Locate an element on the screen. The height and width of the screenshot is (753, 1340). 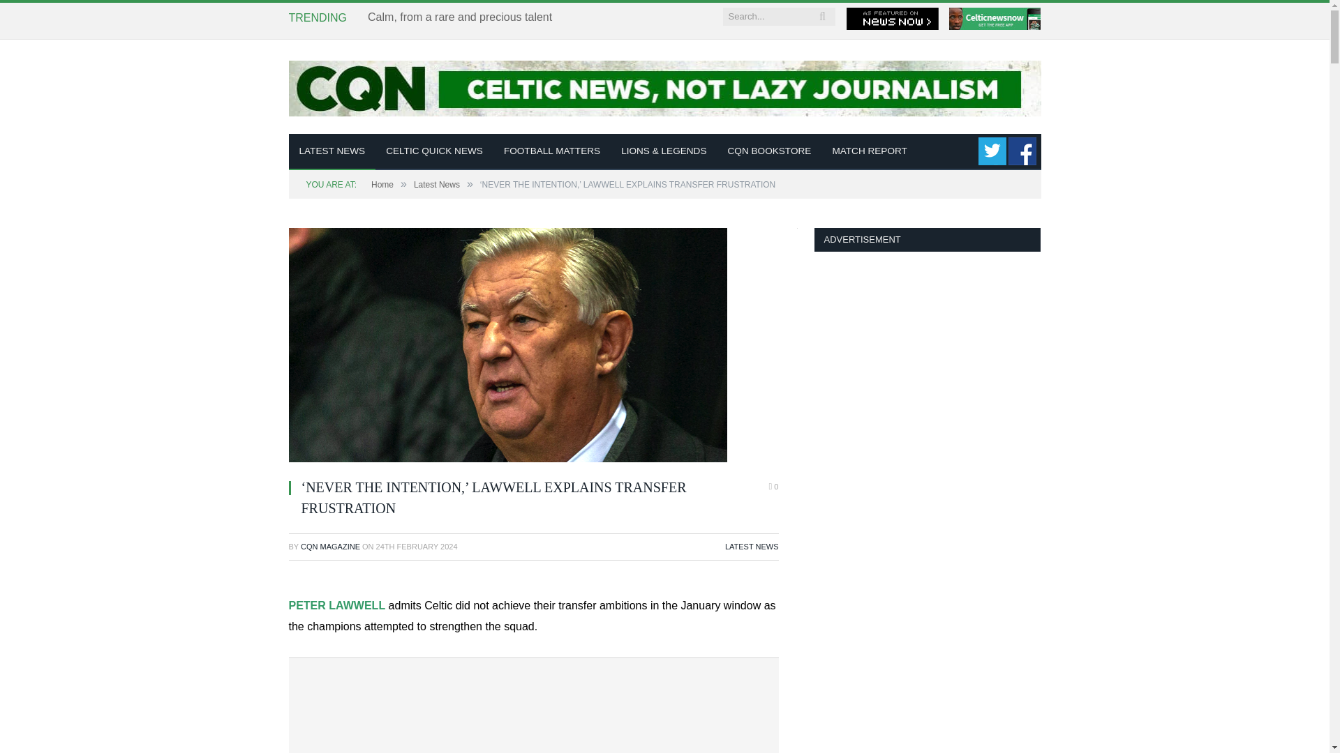
FOOTBALL MATTERS is located at coordinates (551, 152).